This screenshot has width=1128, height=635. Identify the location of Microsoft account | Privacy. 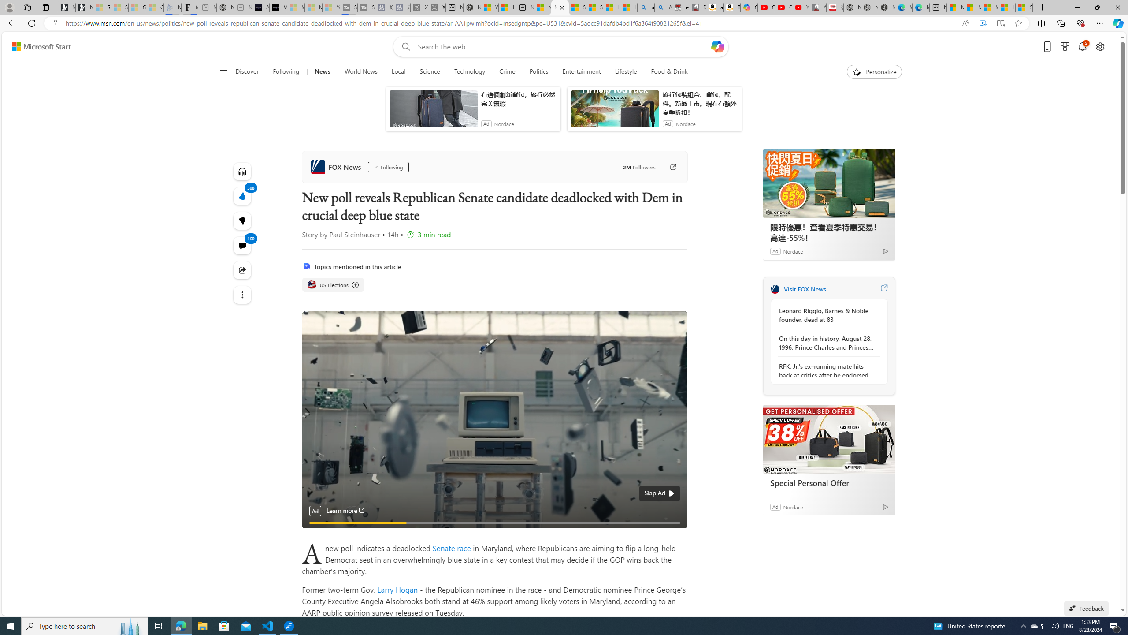
(972, 7).